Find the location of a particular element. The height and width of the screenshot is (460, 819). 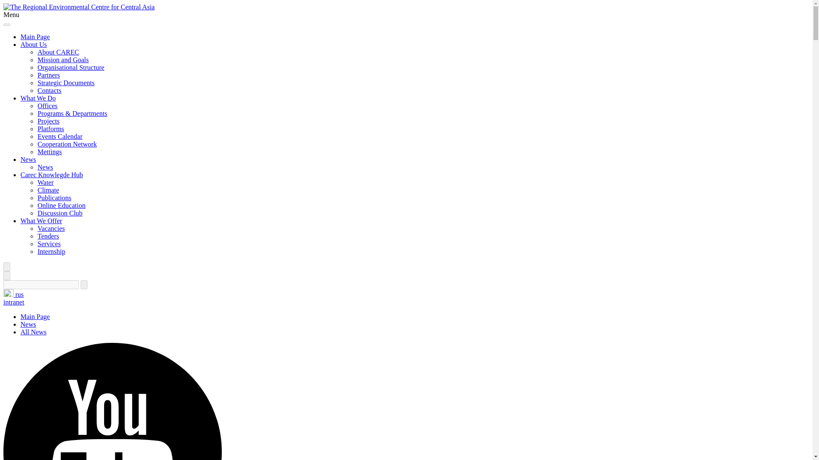

Organisational Structure is located at coordinates (71, 67).